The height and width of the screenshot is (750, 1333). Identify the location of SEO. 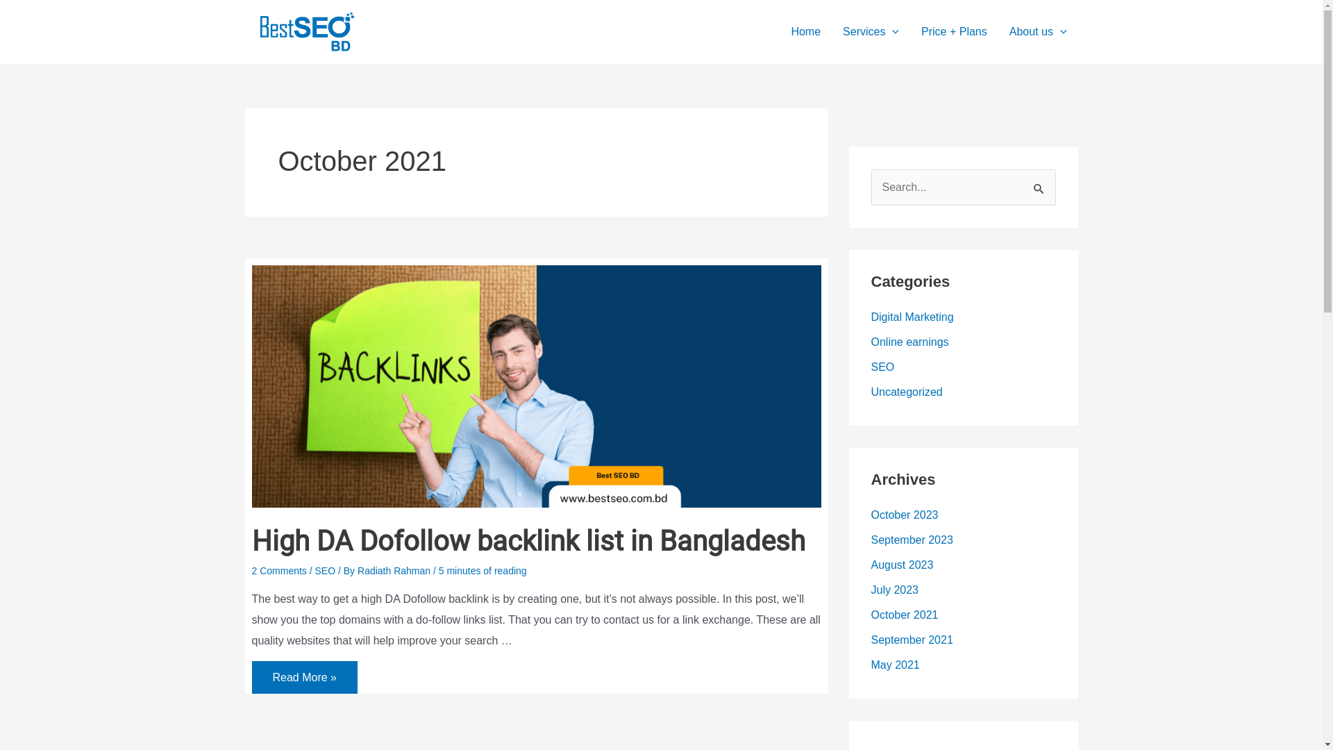
(326, 571).